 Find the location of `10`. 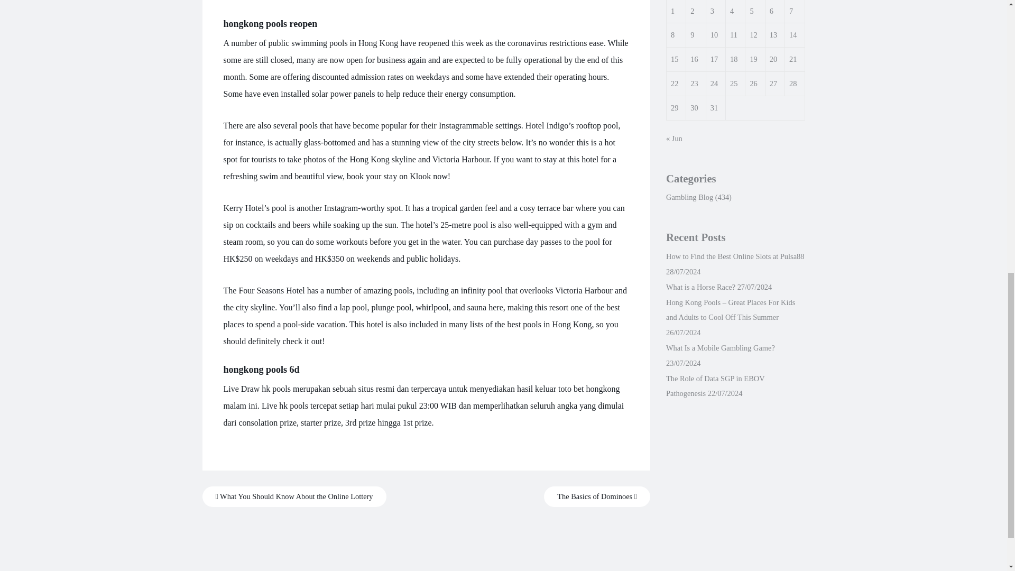

10 is located at coordinates (714, 35).